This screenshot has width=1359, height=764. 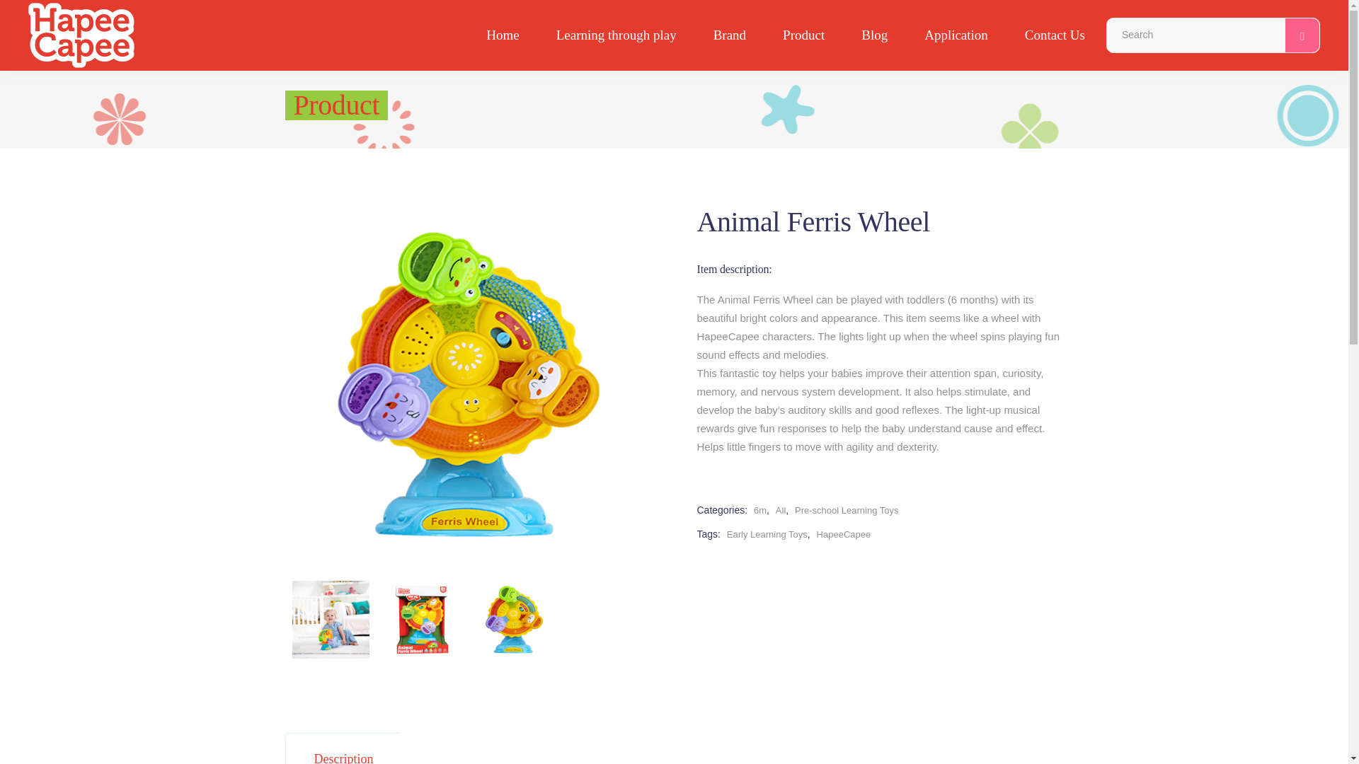 I want to click on 6m, so click(x=757, y=510).